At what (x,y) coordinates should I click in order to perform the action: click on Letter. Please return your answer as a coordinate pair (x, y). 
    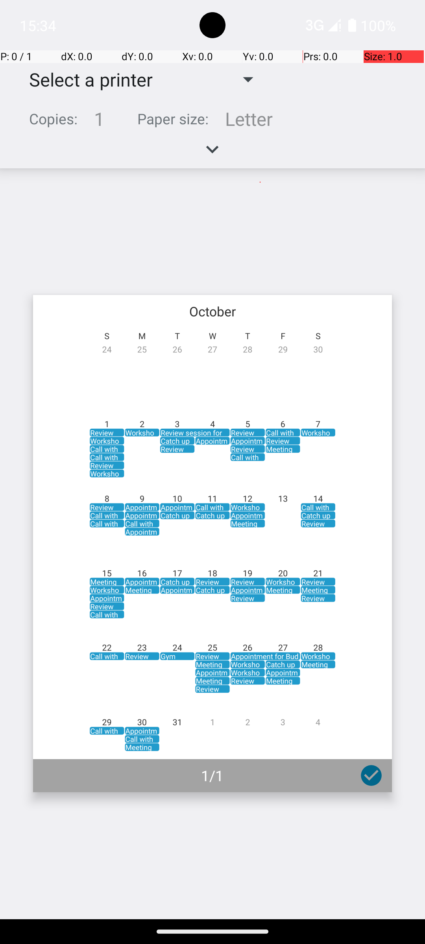
    Looking at the image, I should click on (249, 119).